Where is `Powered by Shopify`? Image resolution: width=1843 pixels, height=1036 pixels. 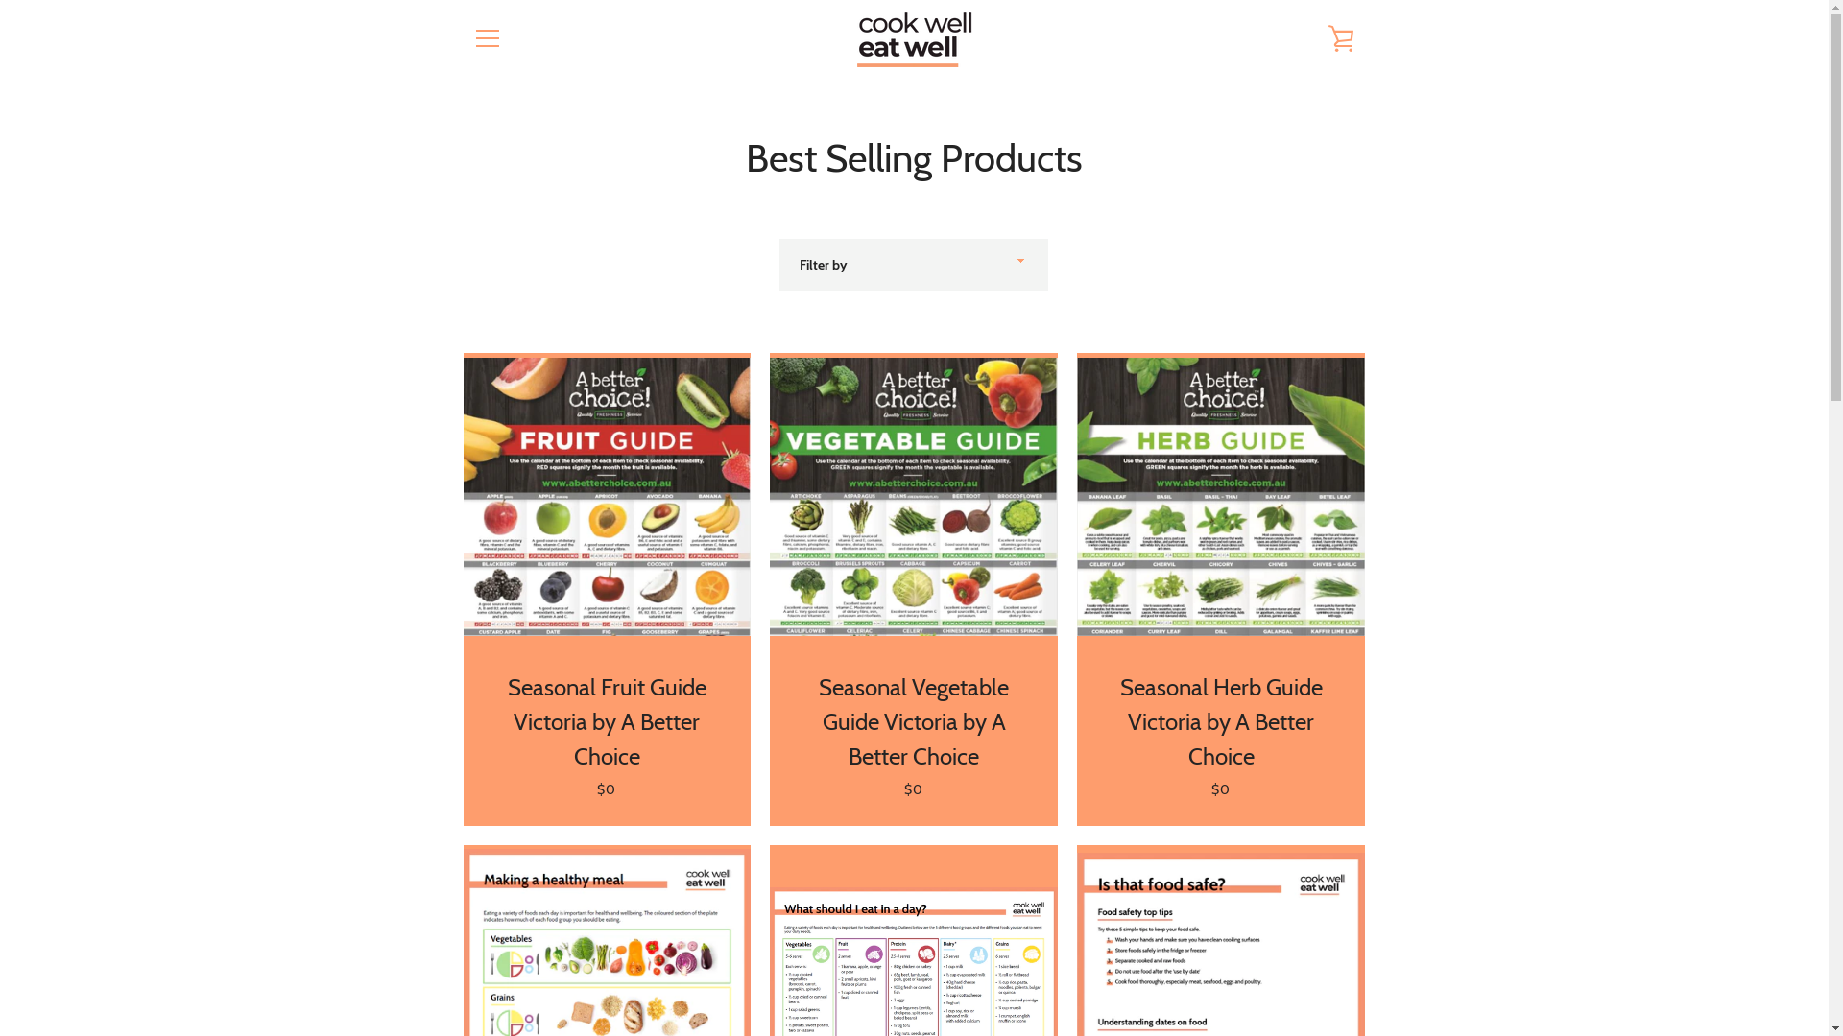
Powered by Shopify is located at coordinates (1275, 973).